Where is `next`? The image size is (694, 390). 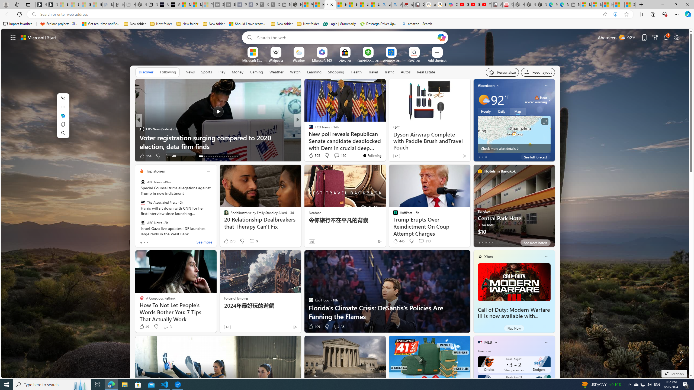
next is located at coordinates (552, 120).